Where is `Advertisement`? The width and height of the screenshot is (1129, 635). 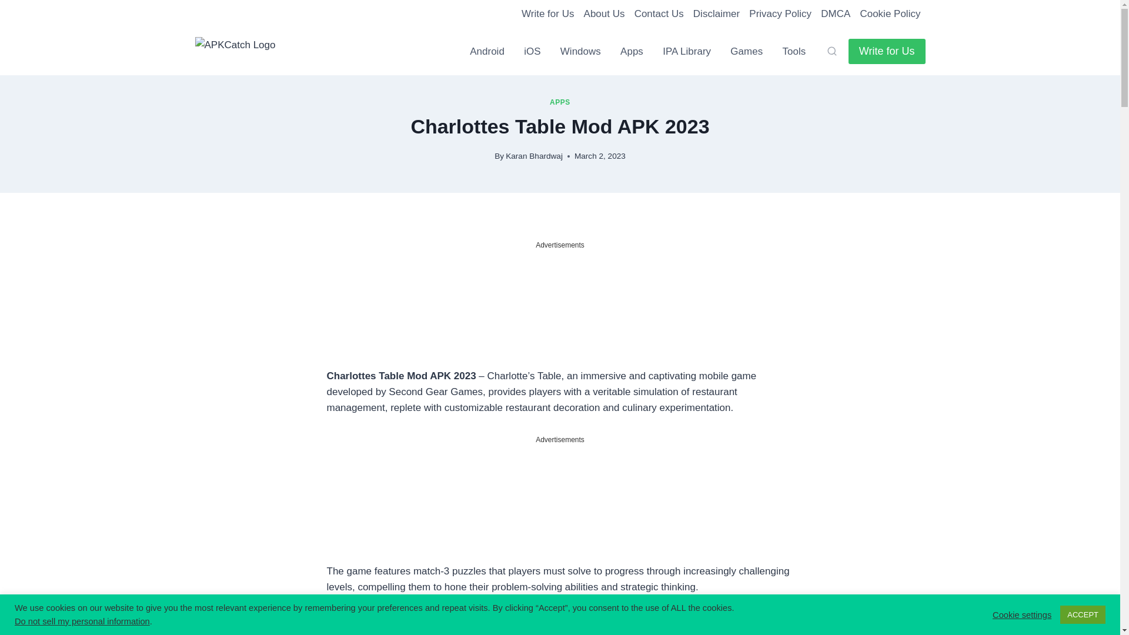 Advertisement is located at coordinates (560, 309).